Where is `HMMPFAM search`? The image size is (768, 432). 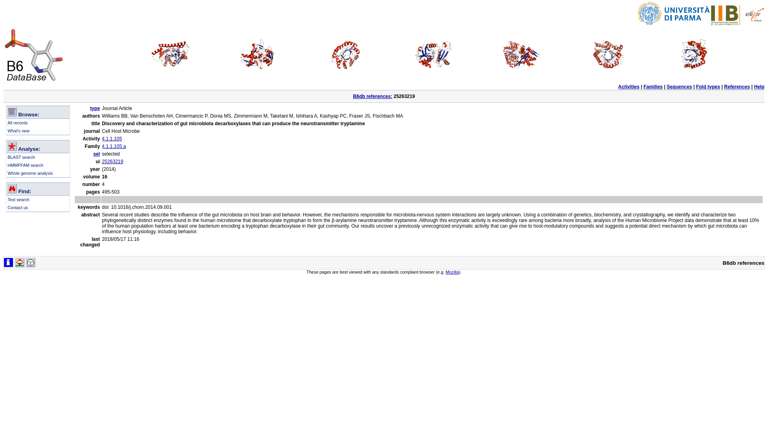 HMMPFAM search is located at coordinates (25, 165).